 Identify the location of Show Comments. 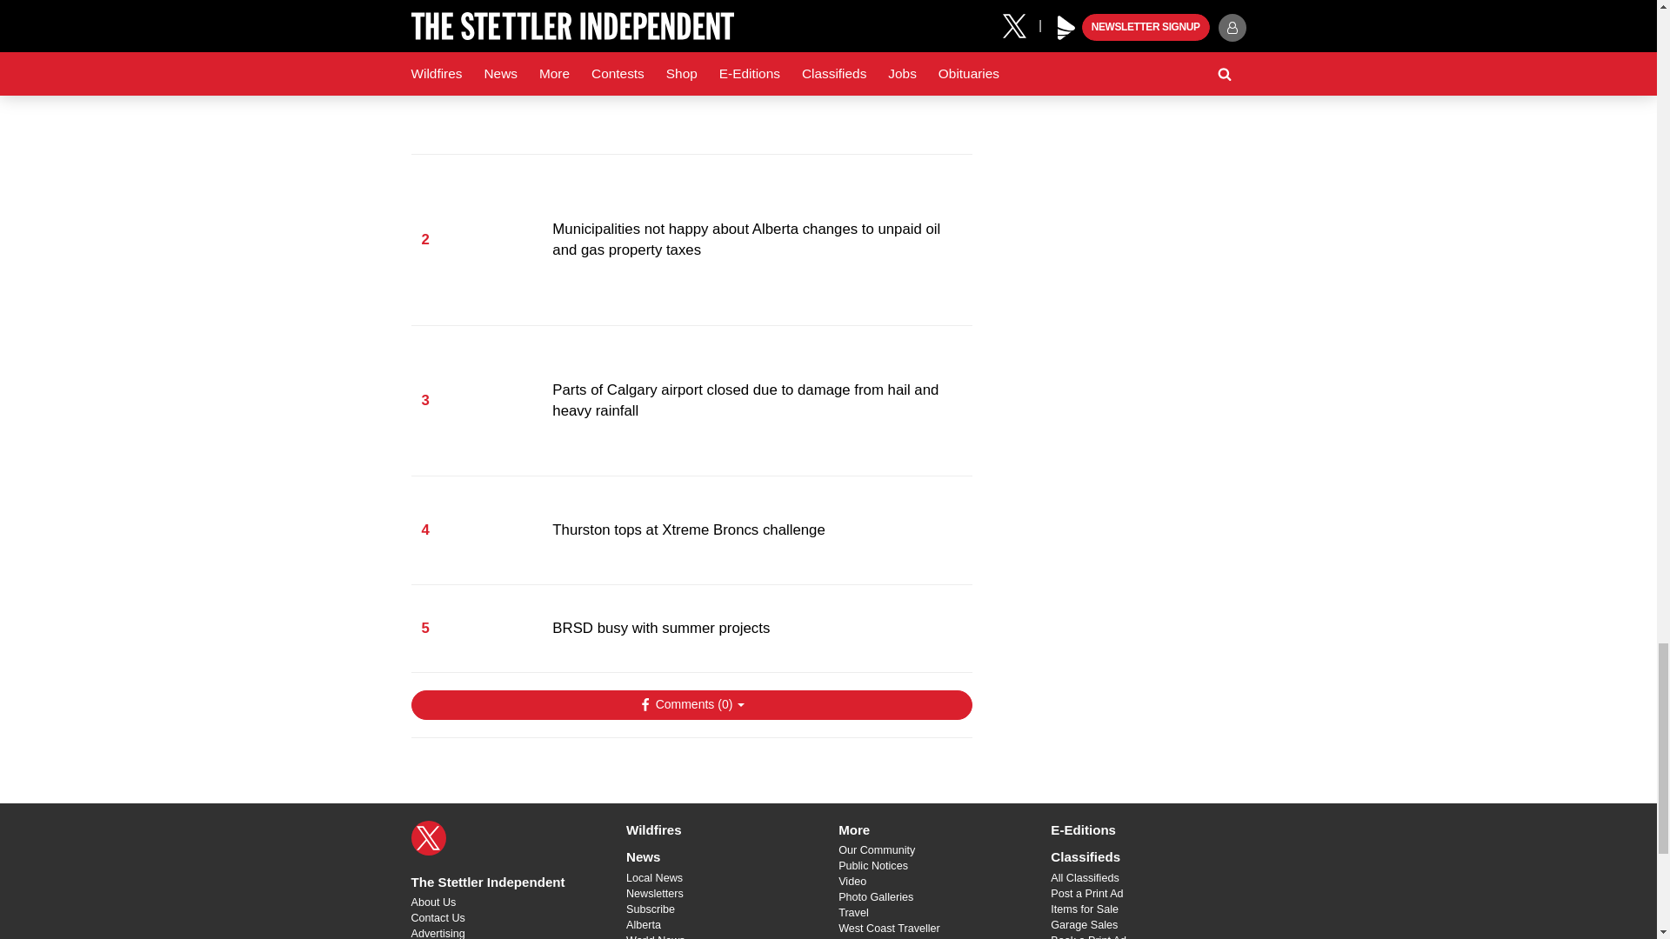
(691, 704).